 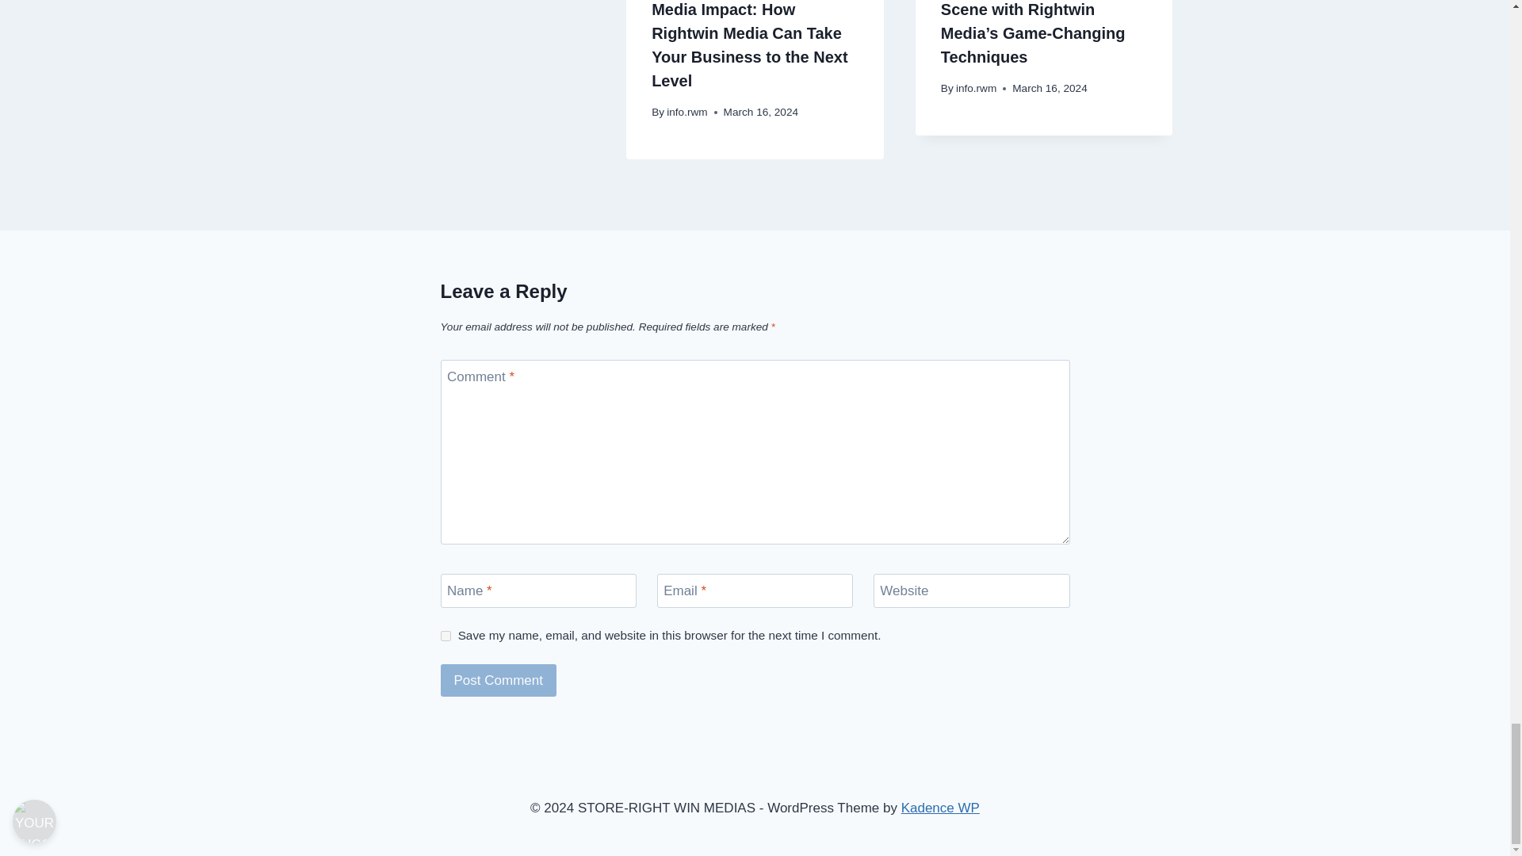 What do you see at coordinates (686, 112) in the screenshot?
I see `info.rwm` at bounding box center [686, 112].